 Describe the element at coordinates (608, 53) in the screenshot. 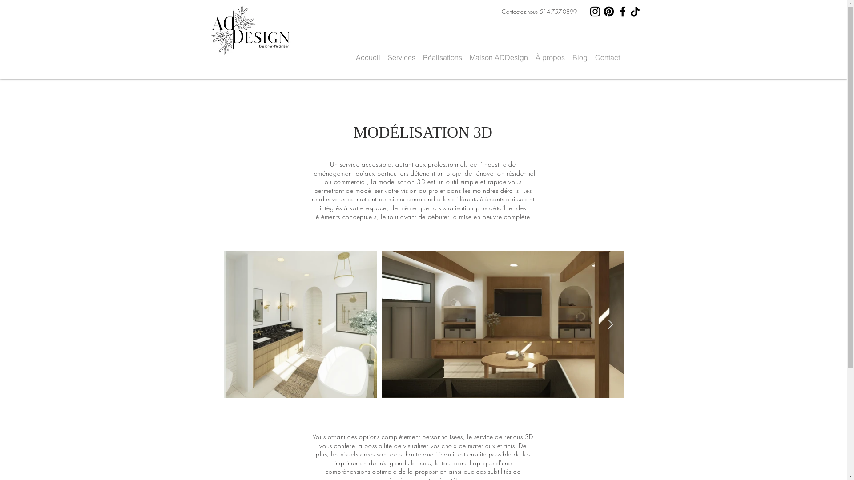

I see `Contact` at that location.